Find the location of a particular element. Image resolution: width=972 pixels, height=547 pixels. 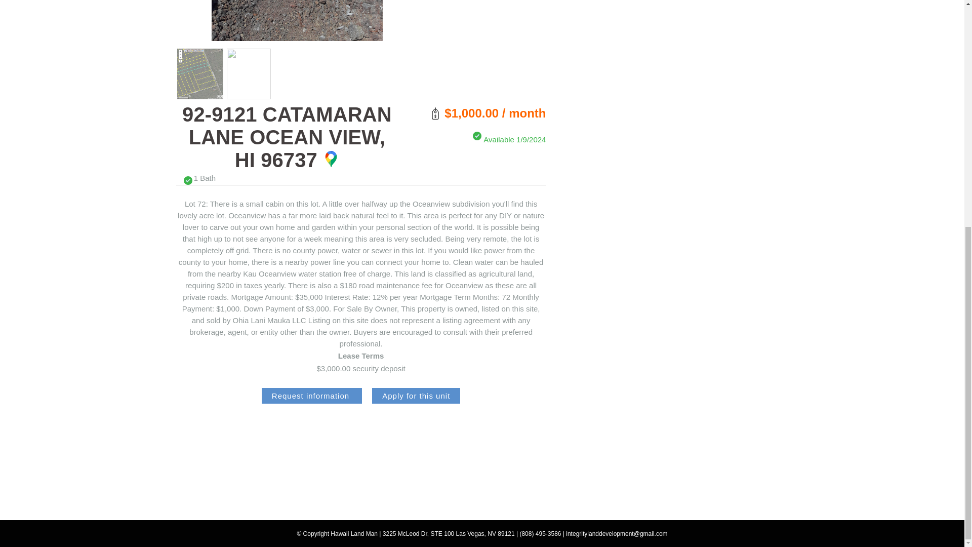

Apply for this unit is located at coordinates (416, 396).